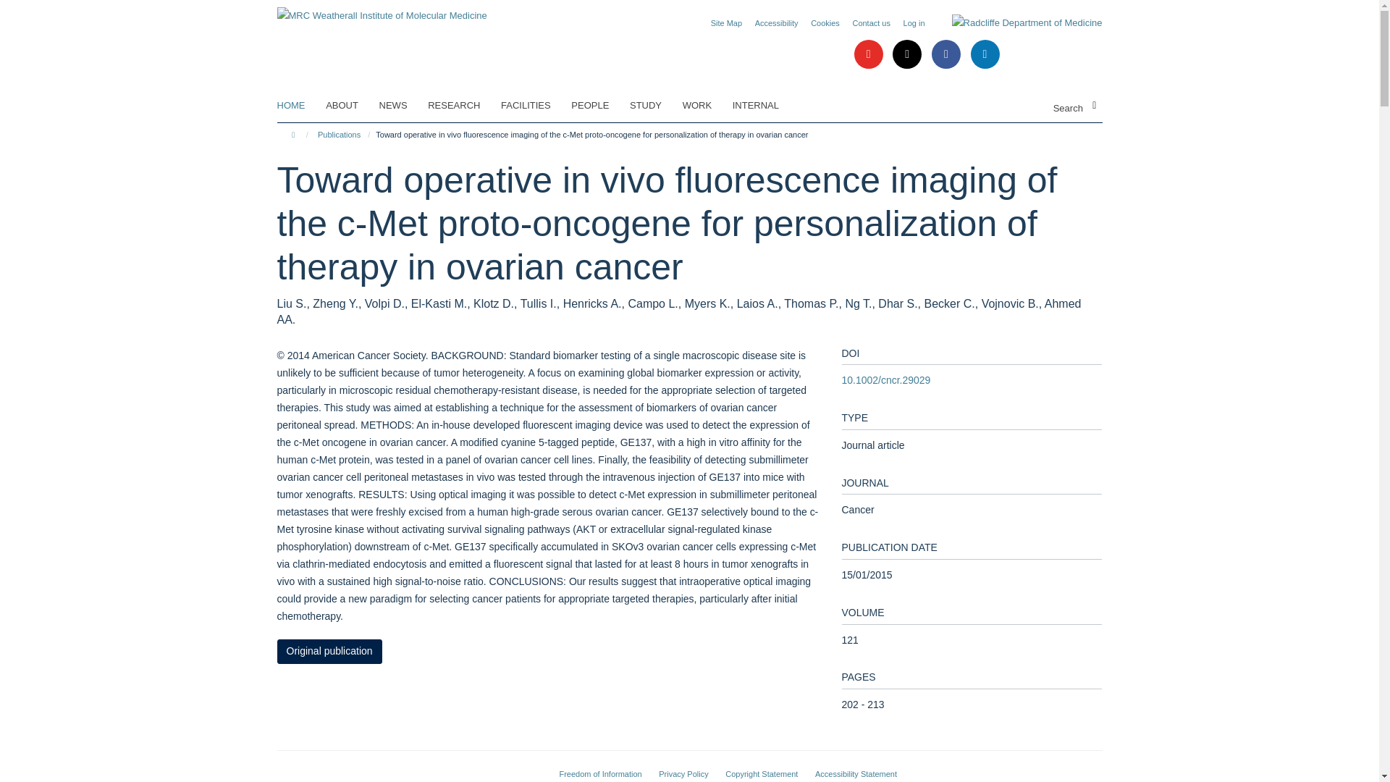 This screenshot has width=1390, height=782. I want to click on Follow us on Linkedin, so click(985, 55).